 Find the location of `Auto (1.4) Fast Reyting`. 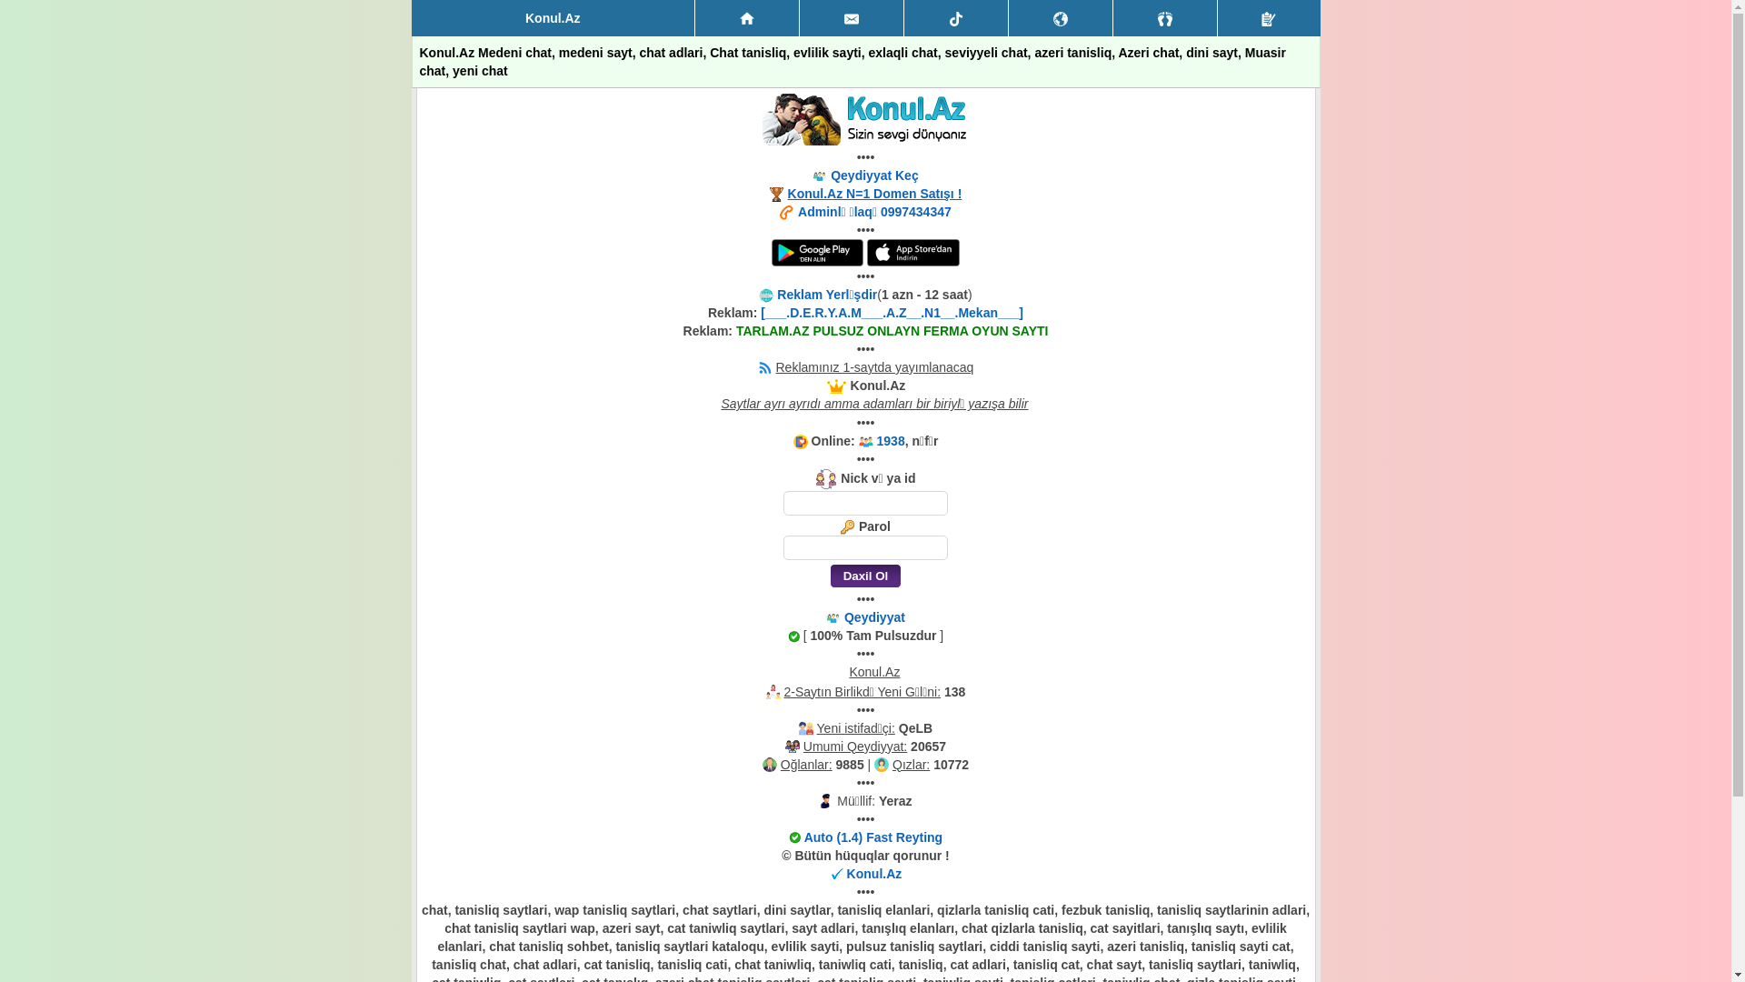

Auto (1.4) Fast Reyting is located at coordinates (873, 837).